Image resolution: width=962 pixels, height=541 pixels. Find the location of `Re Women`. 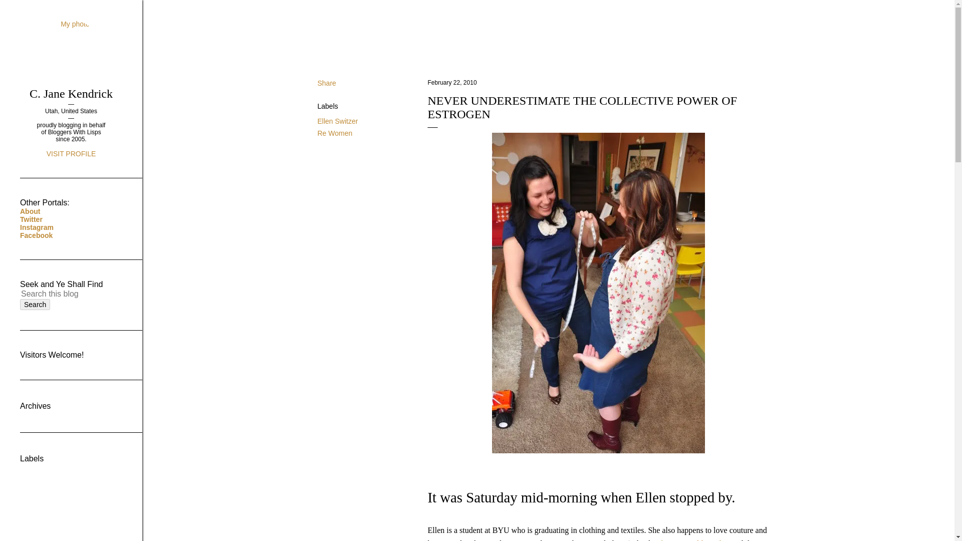

Re Women is located at coordinates (335, 133).